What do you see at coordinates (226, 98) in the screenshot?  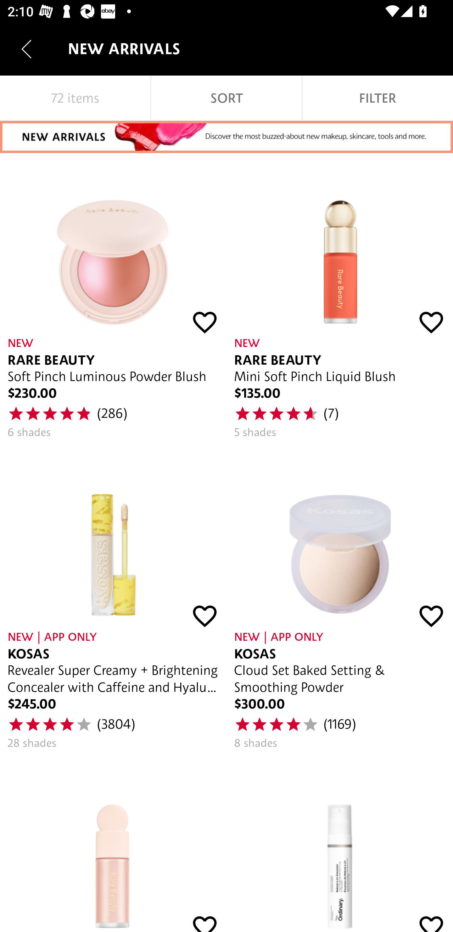 I see `SORT` at bounding box center [226, 98].